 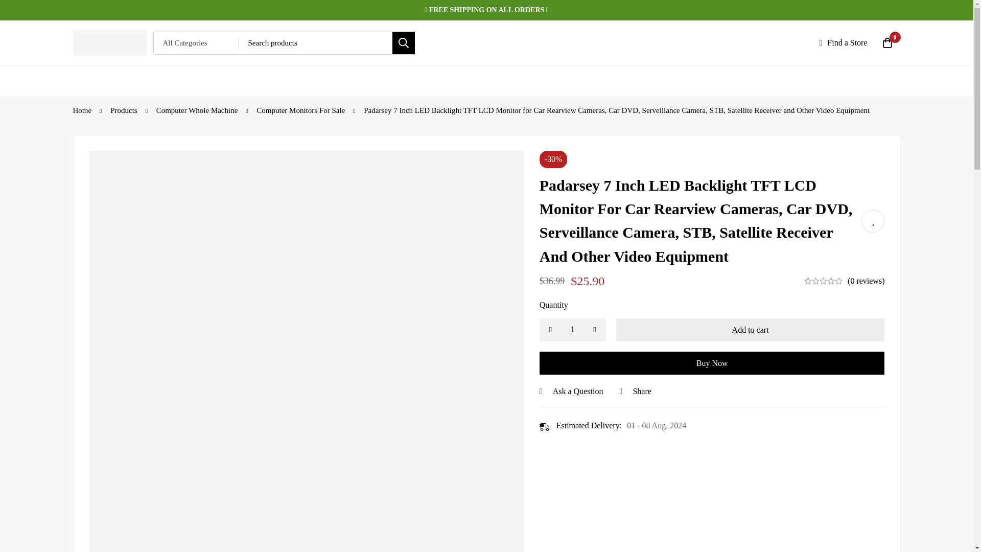 What do you see at coordinates (124, 110) in the screenshot?
I see `Products` at bounding box center [124, 110].